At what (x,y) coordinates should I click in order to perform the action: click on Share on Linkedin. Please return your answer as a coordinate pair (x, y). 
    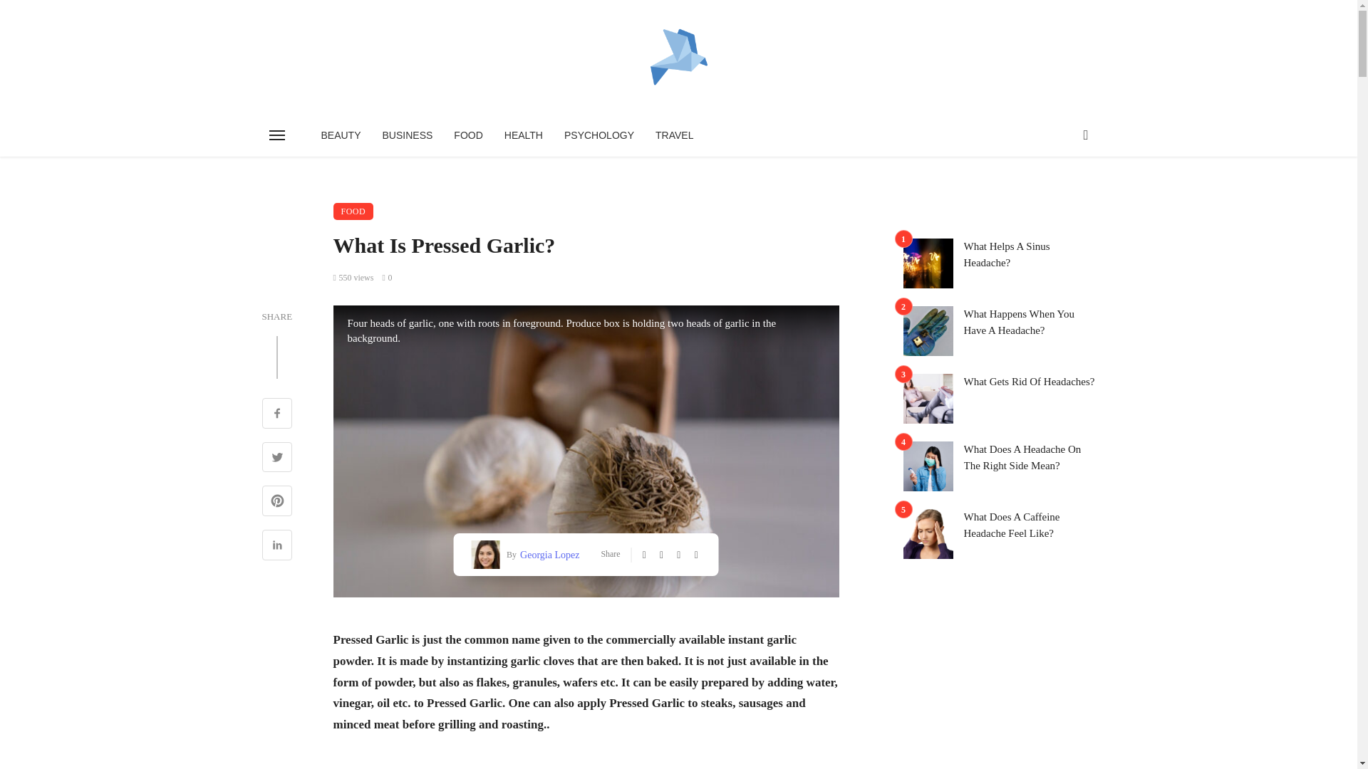
    Looking at the image, I should click on (277, 547).